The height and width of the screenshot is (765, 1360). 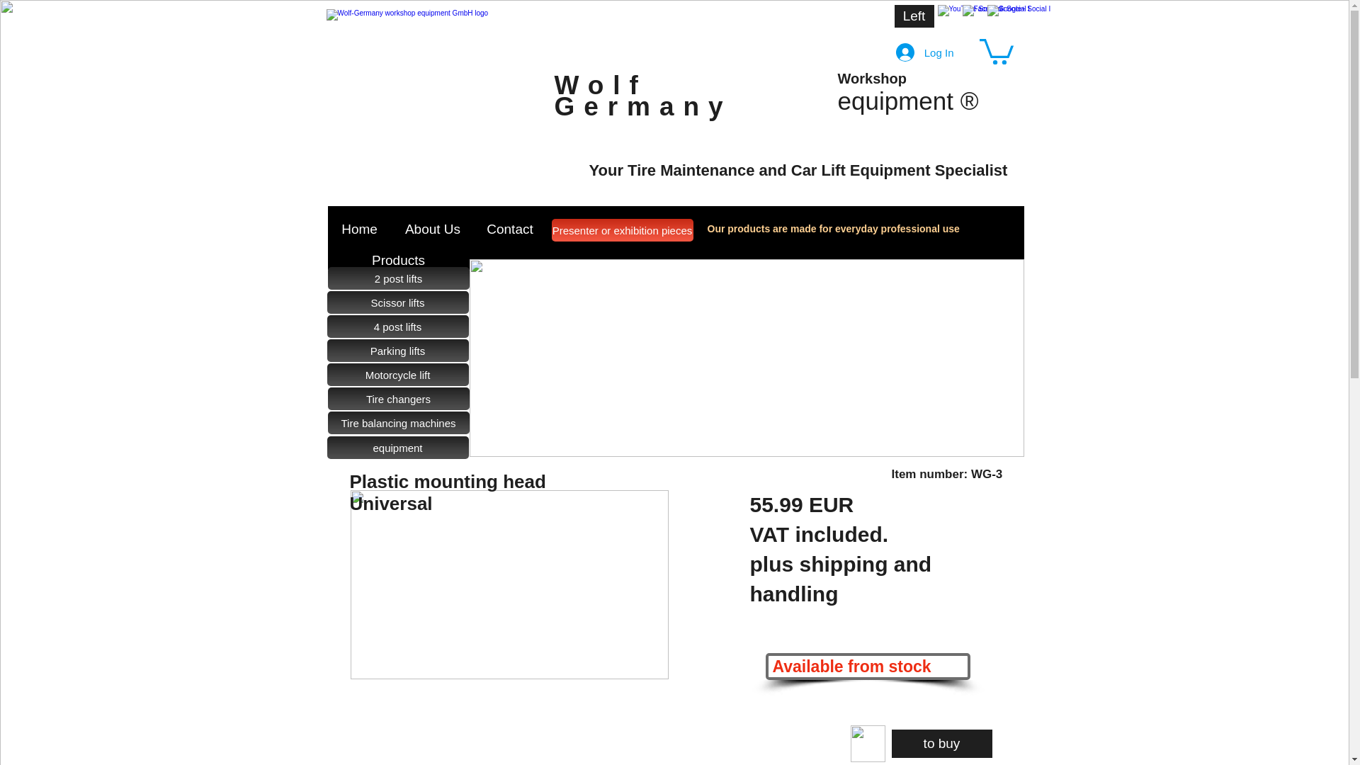 What do you see at coordinates (621, 229) in the screenshot?
I see `Presenter or exhibition pieces` at bounding box center [621, 229].